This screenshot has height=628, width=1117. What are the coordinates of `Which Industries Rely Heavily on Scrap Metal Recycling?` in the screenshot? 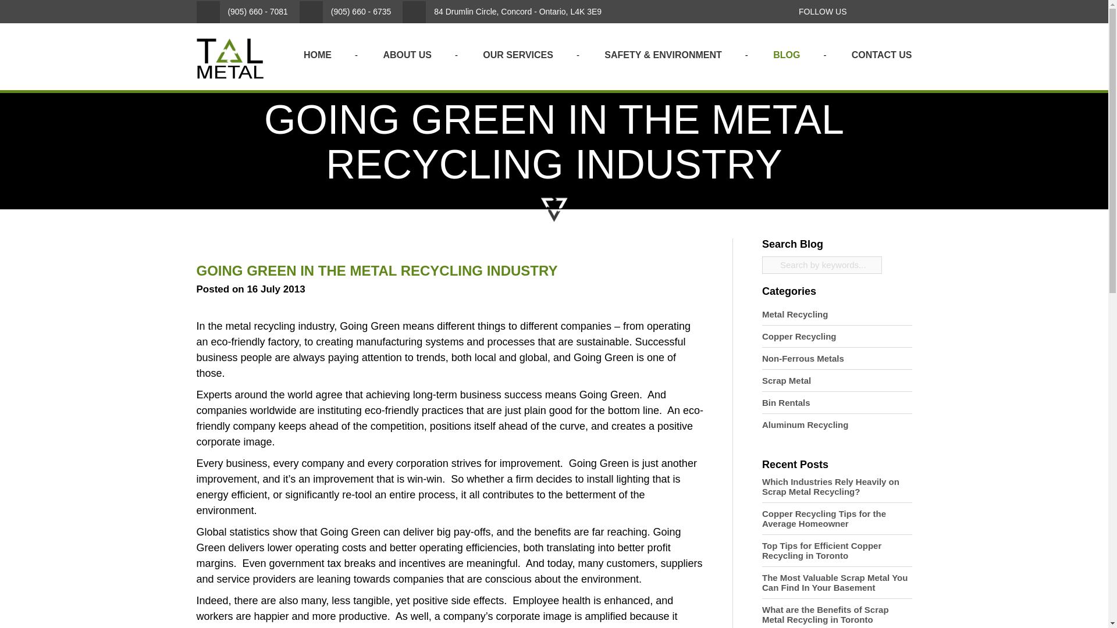 It's located at (837, 486).